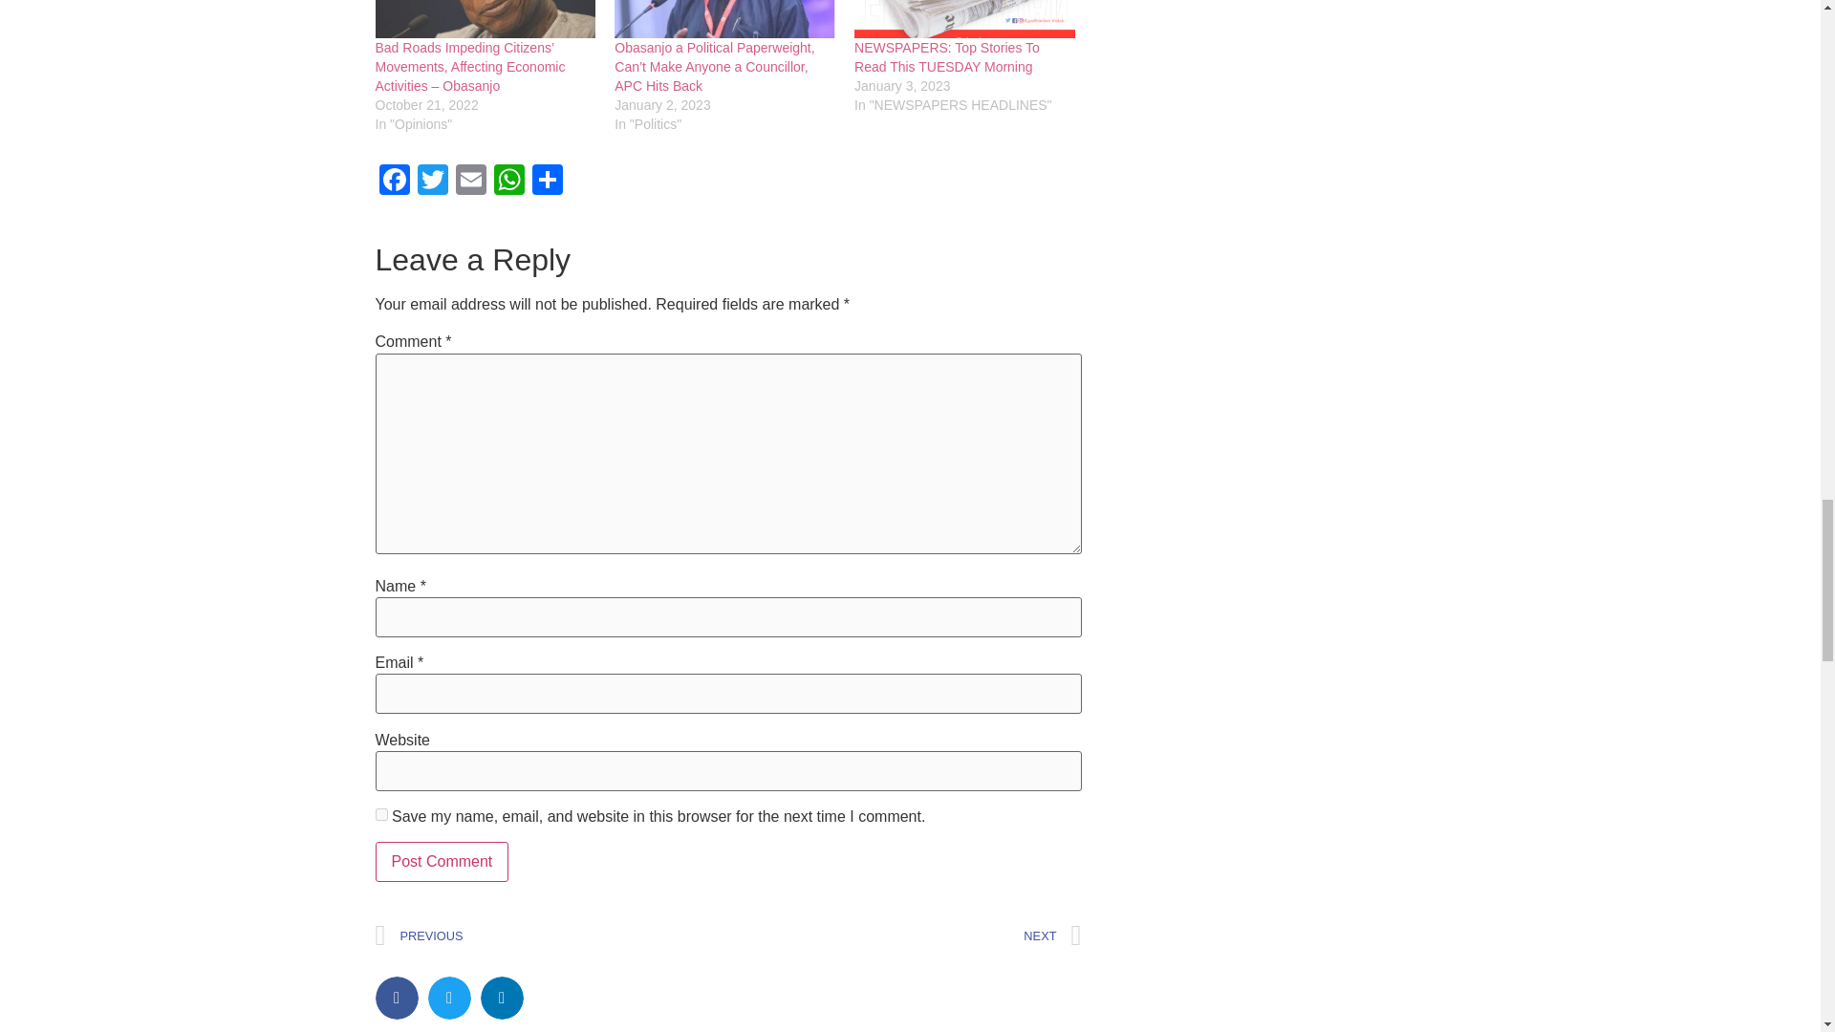  I want to click on Facebook, so click(394, 182).